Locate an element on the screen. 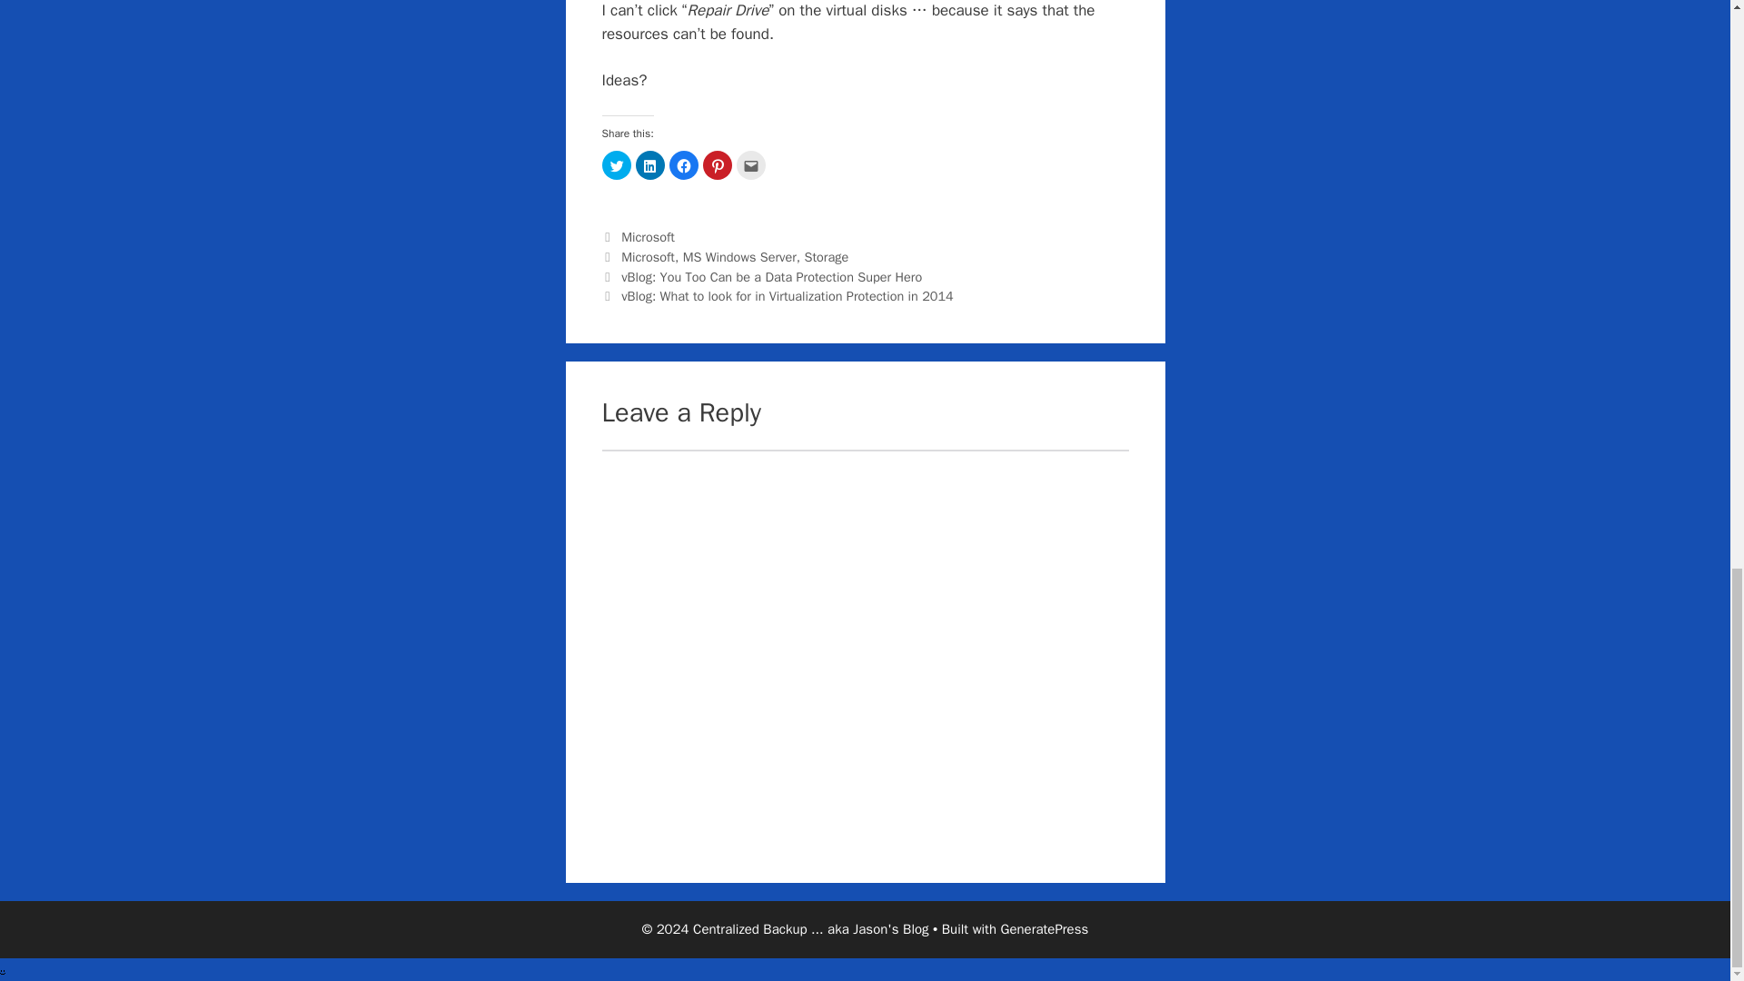 This screenshot has width=1744, height=981. Storage is located at coordinates (826, 256).